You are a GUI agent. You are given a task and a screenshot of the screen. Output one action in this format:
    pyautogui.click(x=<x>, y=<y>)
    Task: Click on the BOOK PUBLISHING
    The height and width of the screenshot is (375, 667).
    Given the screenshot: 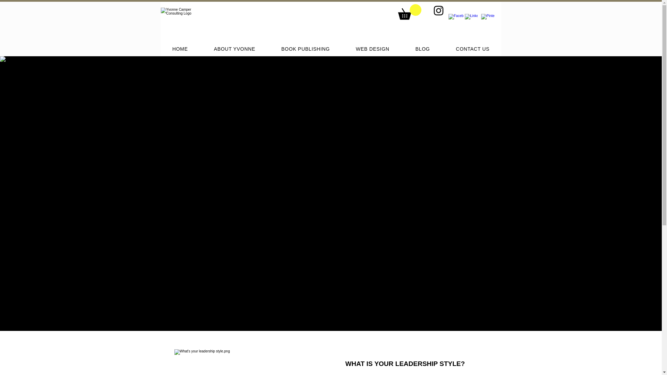 What is the action you would take?
    pyautogui.click(x=305, y=49)
    